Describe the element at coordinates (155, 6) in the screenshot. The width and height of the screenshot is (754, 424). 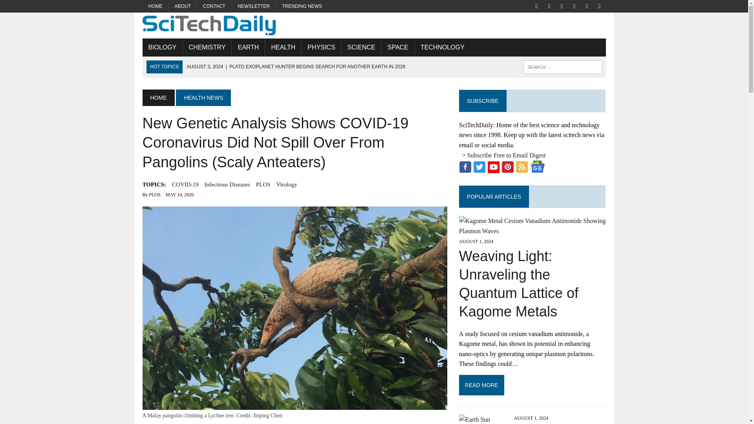
I see `HOME` at that location.